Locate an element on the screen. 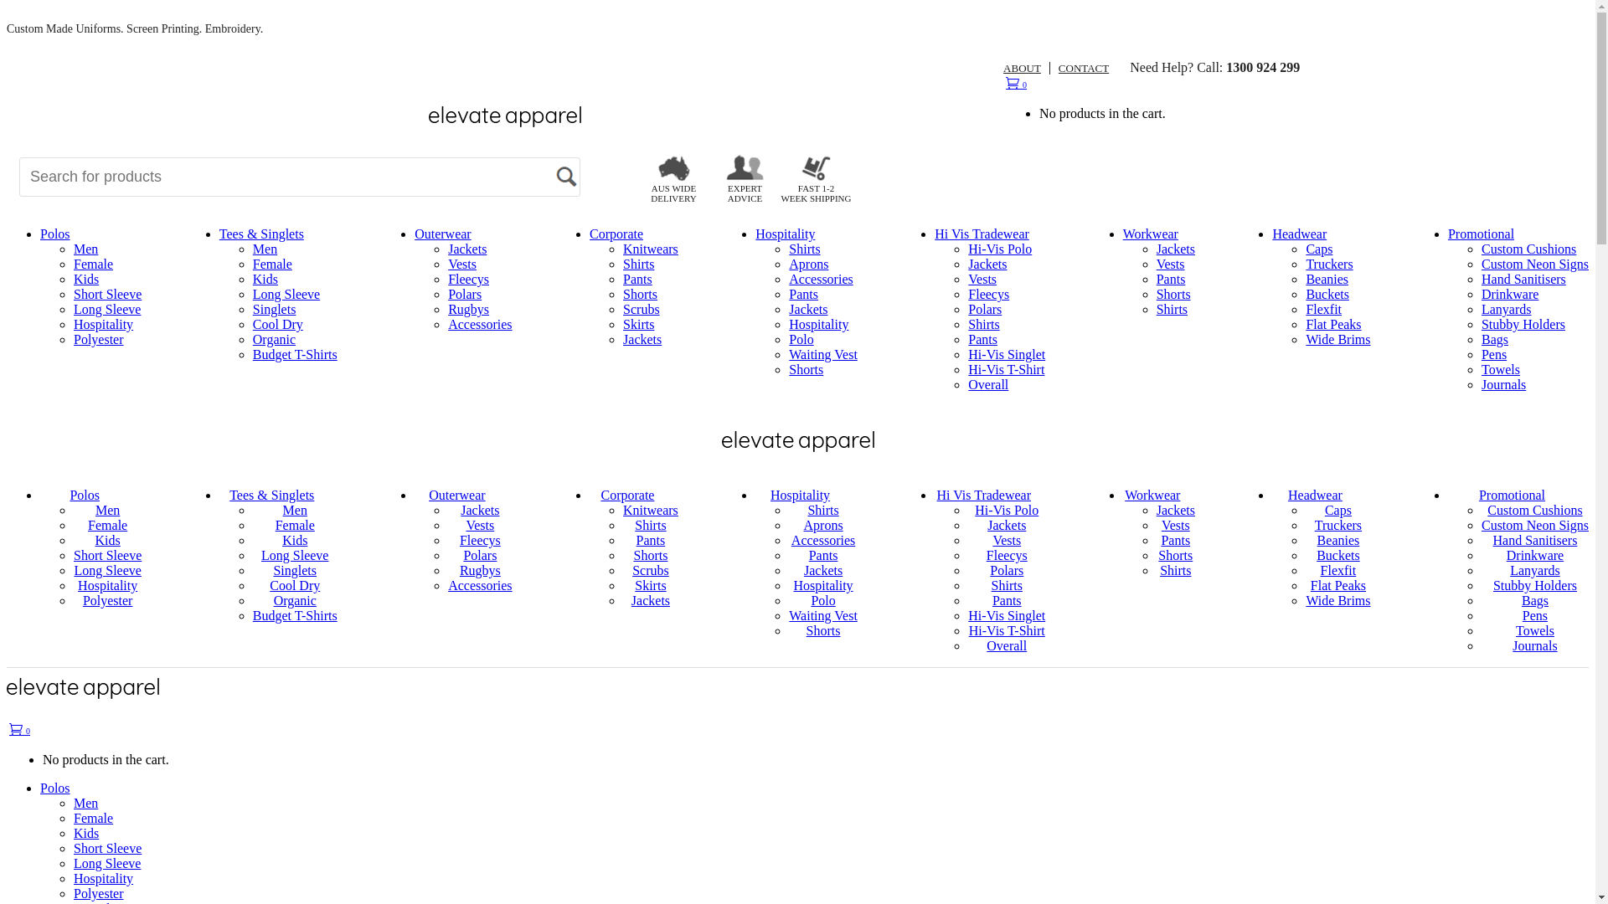  Stubby Holders is located at coordinates (1523, 325).